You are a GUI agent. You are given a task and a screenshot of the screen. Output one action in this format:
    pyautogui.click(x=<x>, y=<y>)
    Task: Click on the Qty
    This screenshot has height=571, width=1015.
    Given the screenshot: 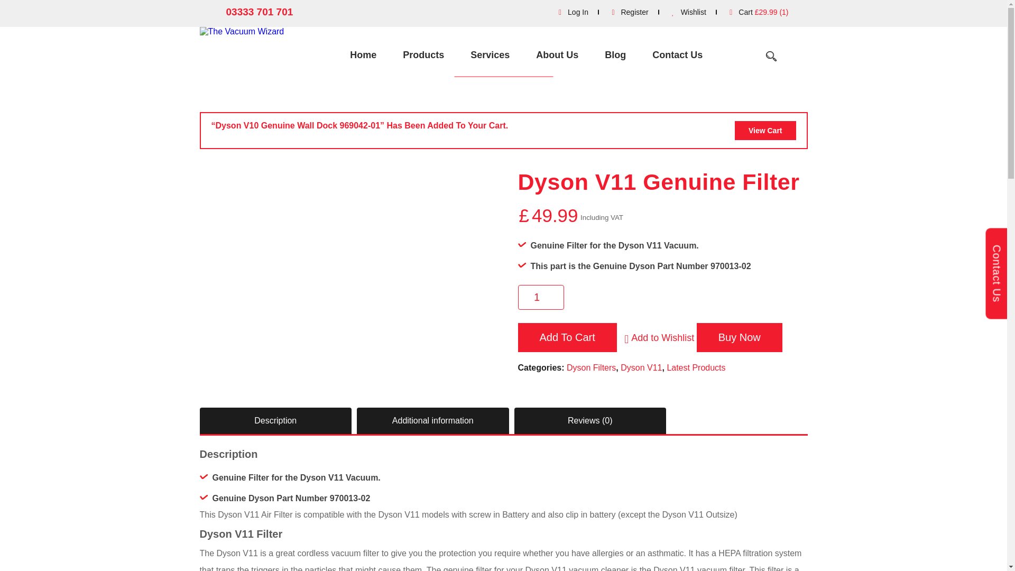 What is the action you would take?
    pyautogui.click(x=541, y=297)
    